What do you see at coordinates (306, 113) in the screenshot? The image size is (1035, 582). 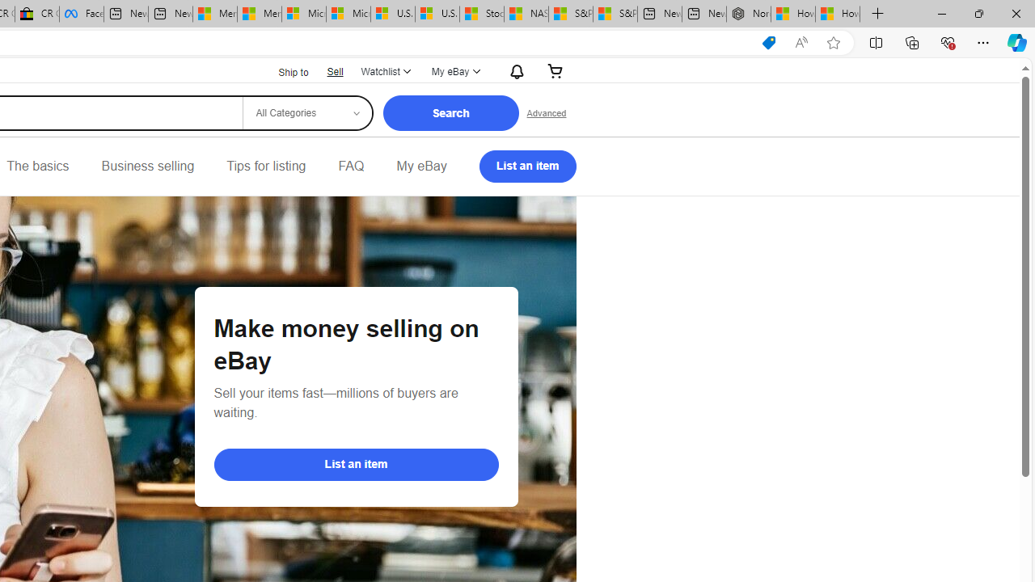 I see `Select a category for search` at bounding box center [306, 113].